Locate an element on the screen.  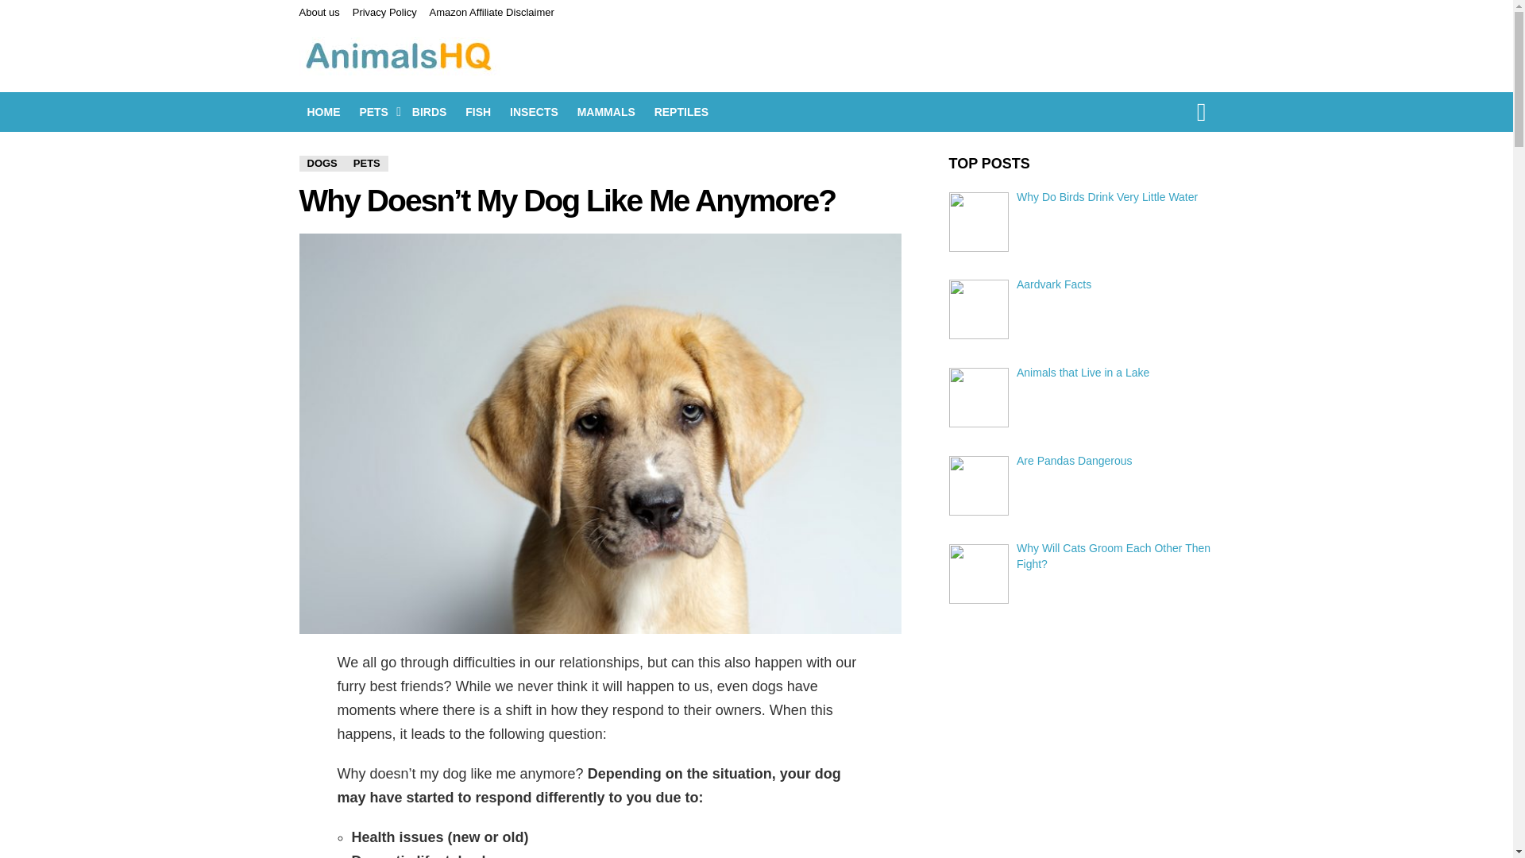
INSECTS is located at coordinates (534, 111).